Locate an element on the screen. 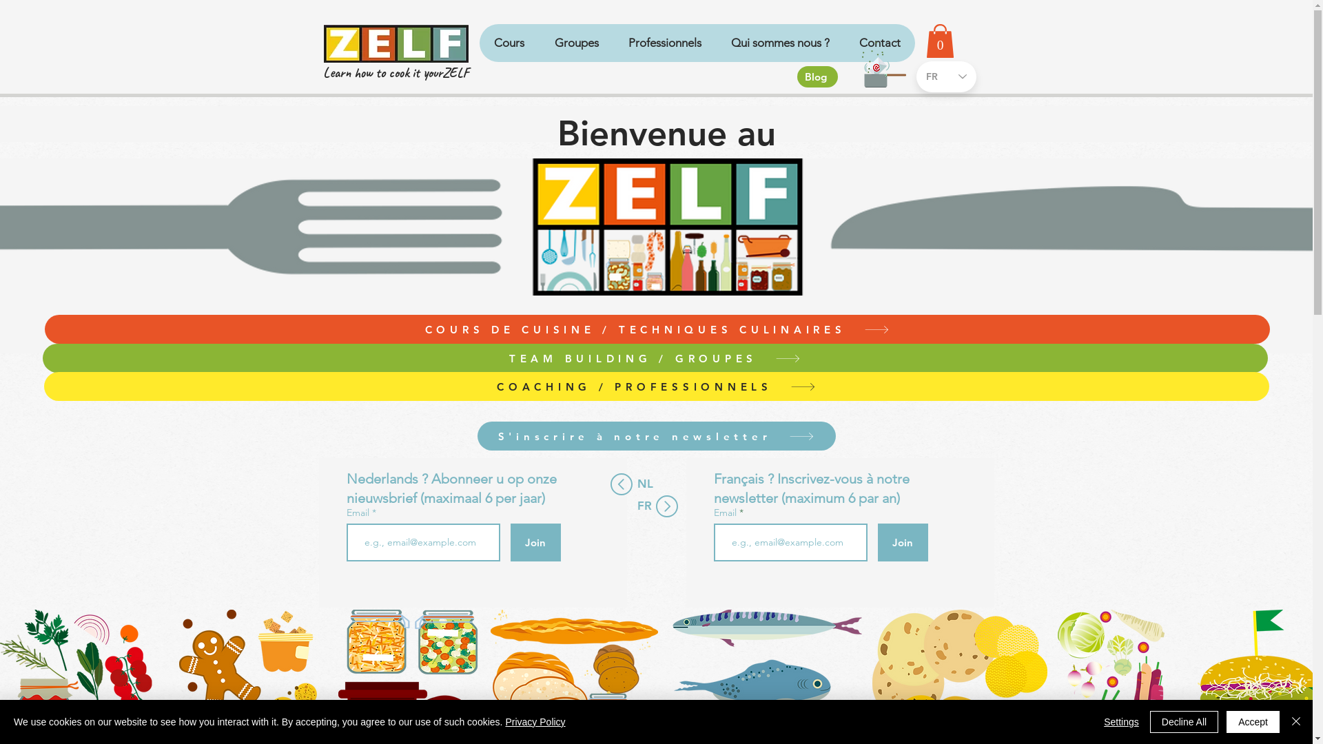 This screenshot has height=744, width=1323. Cours is located at coordinates (510, 43).